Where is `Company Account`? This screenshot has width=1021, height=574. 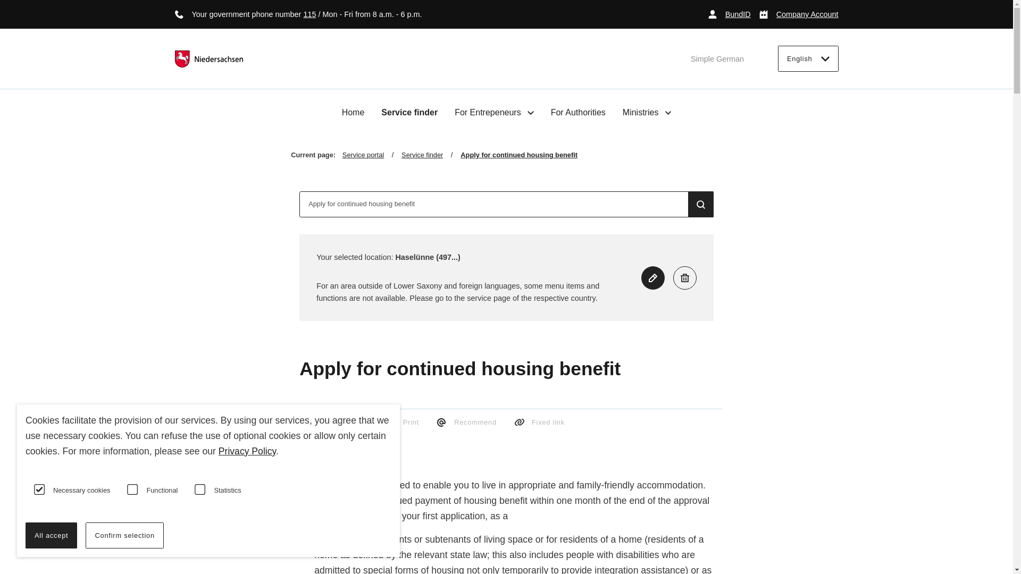
Company Account is located at coordinates (799, 14).